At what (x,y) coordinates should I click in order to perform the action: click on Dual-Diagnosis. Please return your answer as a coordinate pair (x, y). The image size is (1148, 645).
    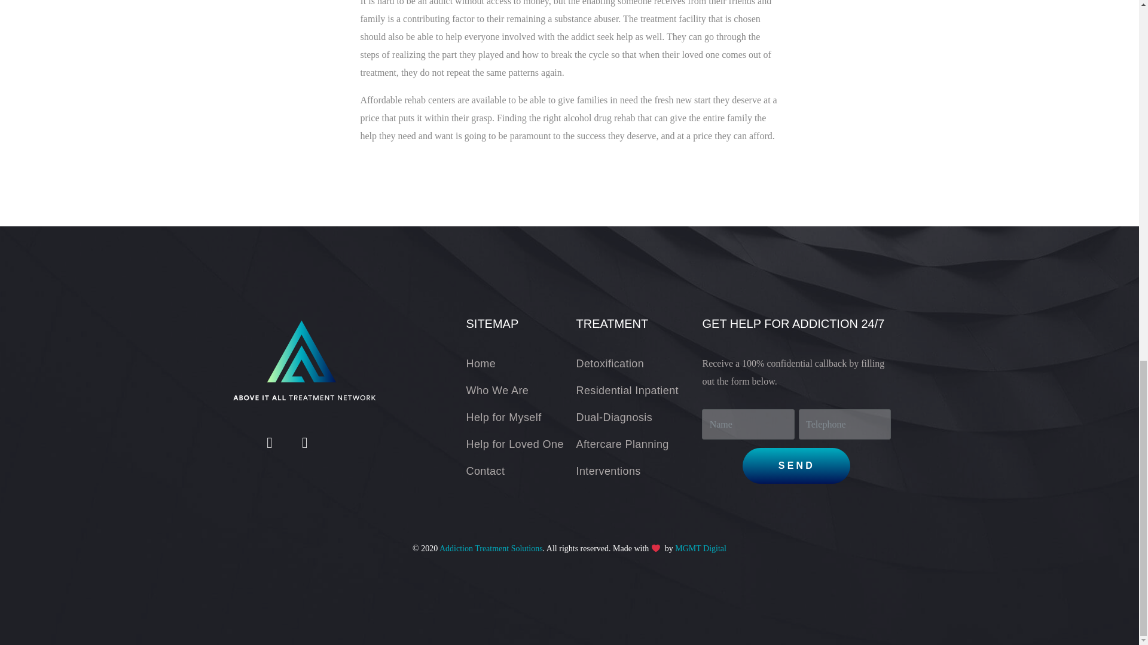
    Looking at the image, I should click on (639, 417).